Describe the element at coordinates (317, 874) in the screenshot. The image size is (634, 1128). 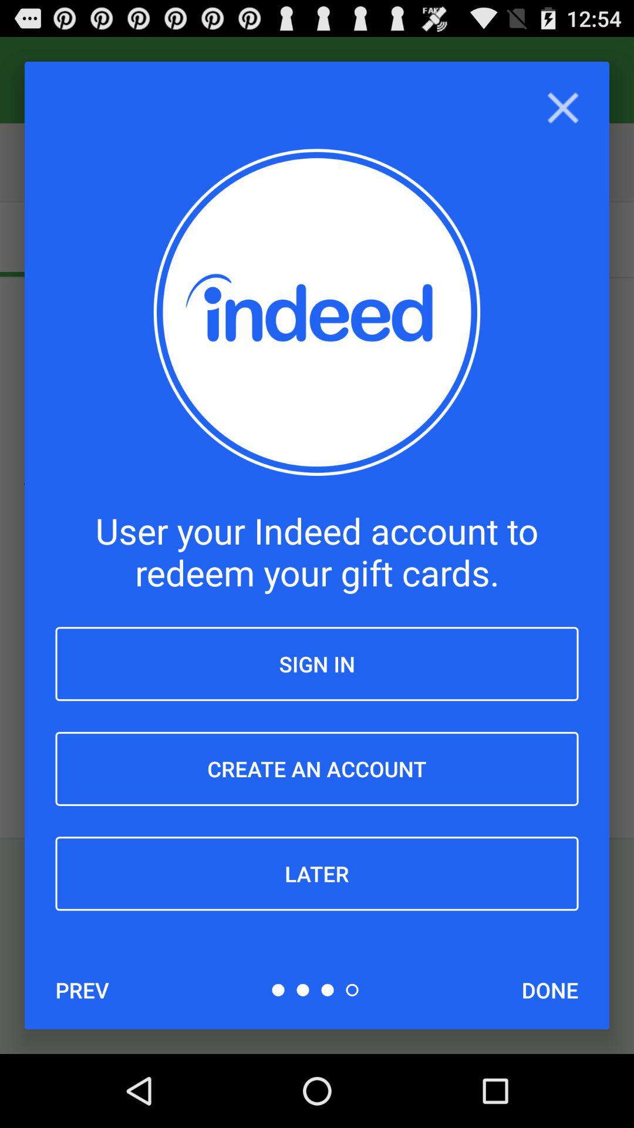
I see `turn on the item below the create an account icon` at that location.